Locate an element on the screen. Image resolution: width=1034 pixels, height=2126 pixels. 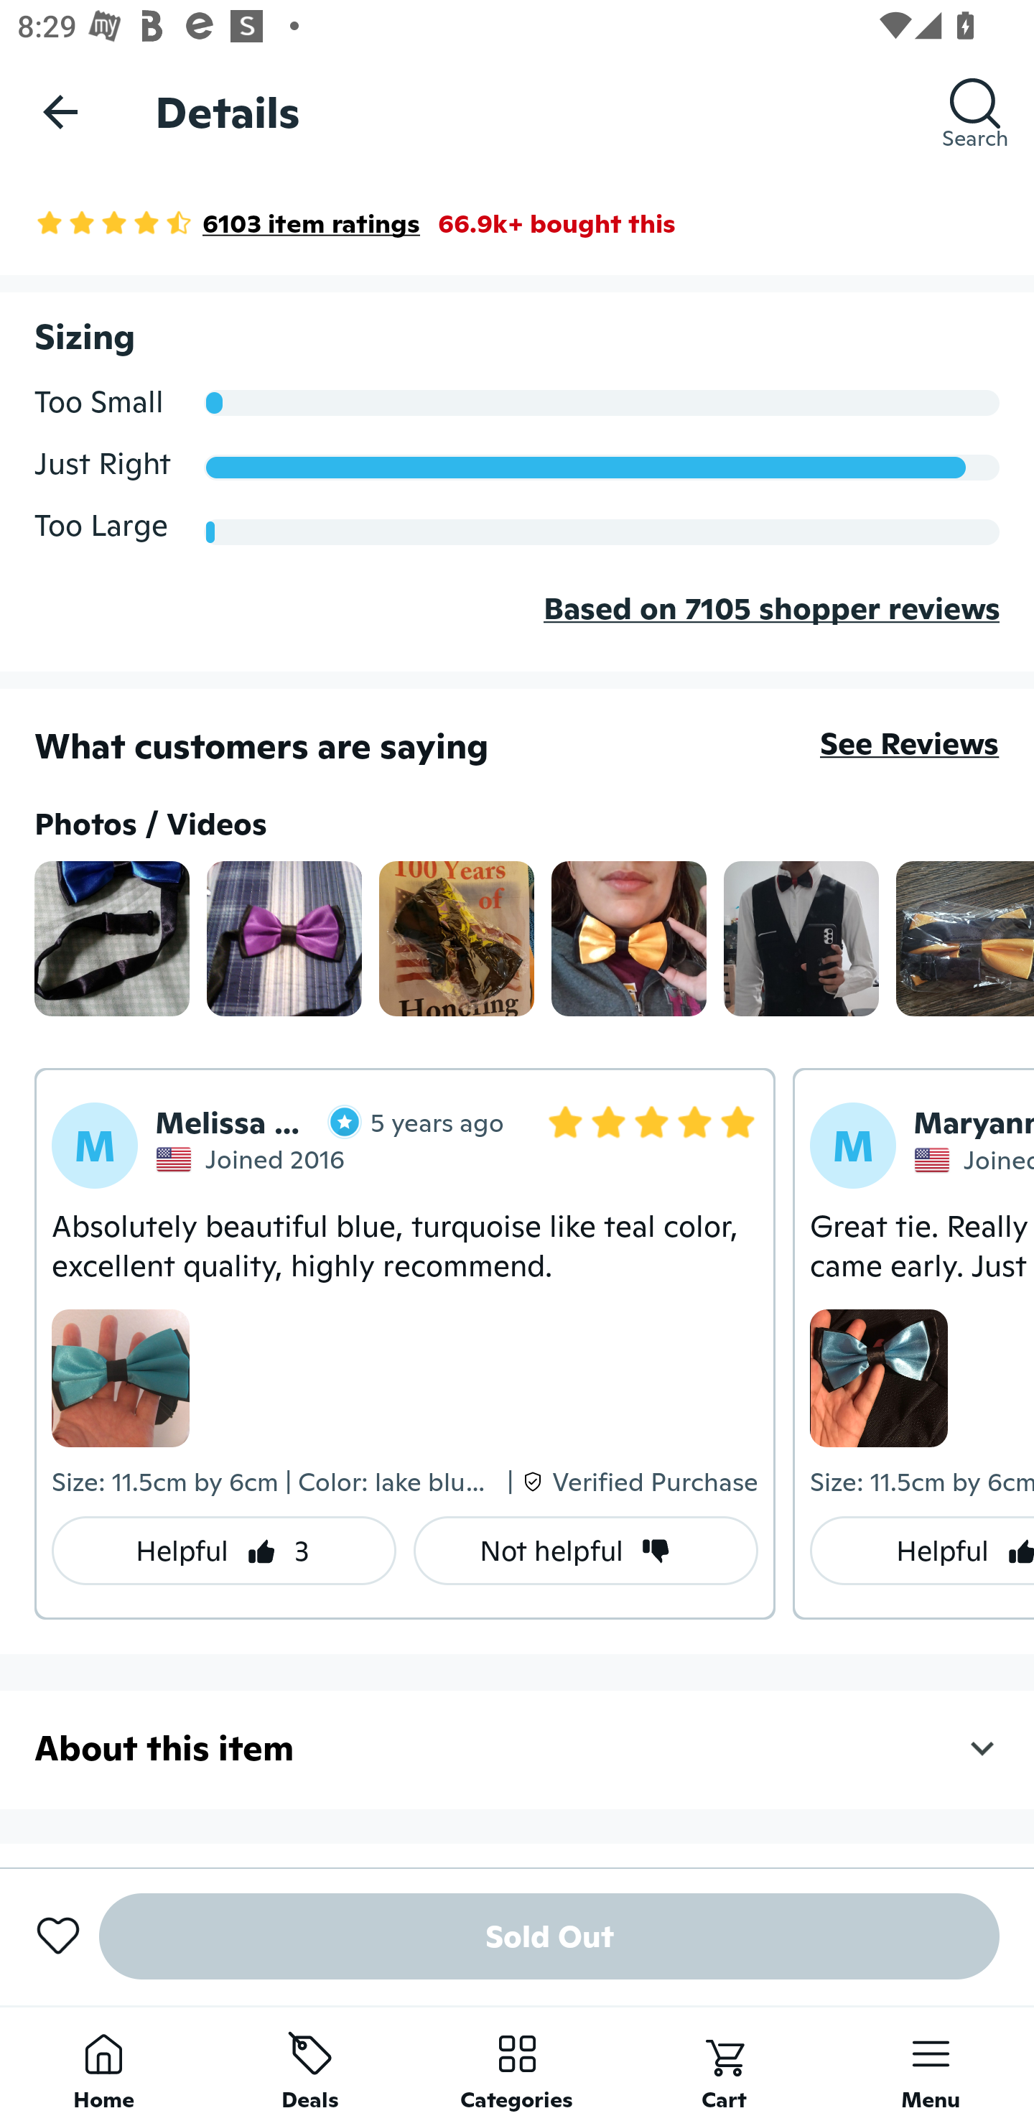
Helpful 3 is located at coordinates (224, 1551).